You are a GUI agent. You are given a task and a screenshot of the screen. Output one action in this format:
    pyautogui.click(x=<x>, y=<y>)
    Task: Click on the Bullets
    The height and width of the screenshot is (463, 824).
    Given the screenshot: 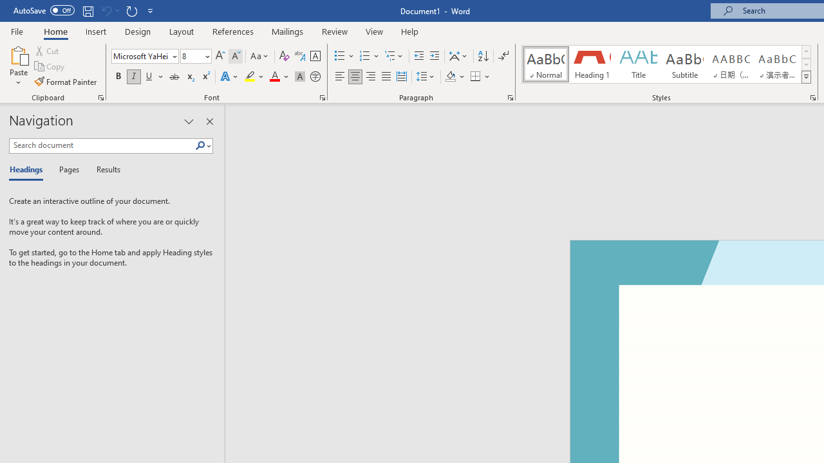 What is the action you would take?
    pyautogui.click(x=340, y=57)
    